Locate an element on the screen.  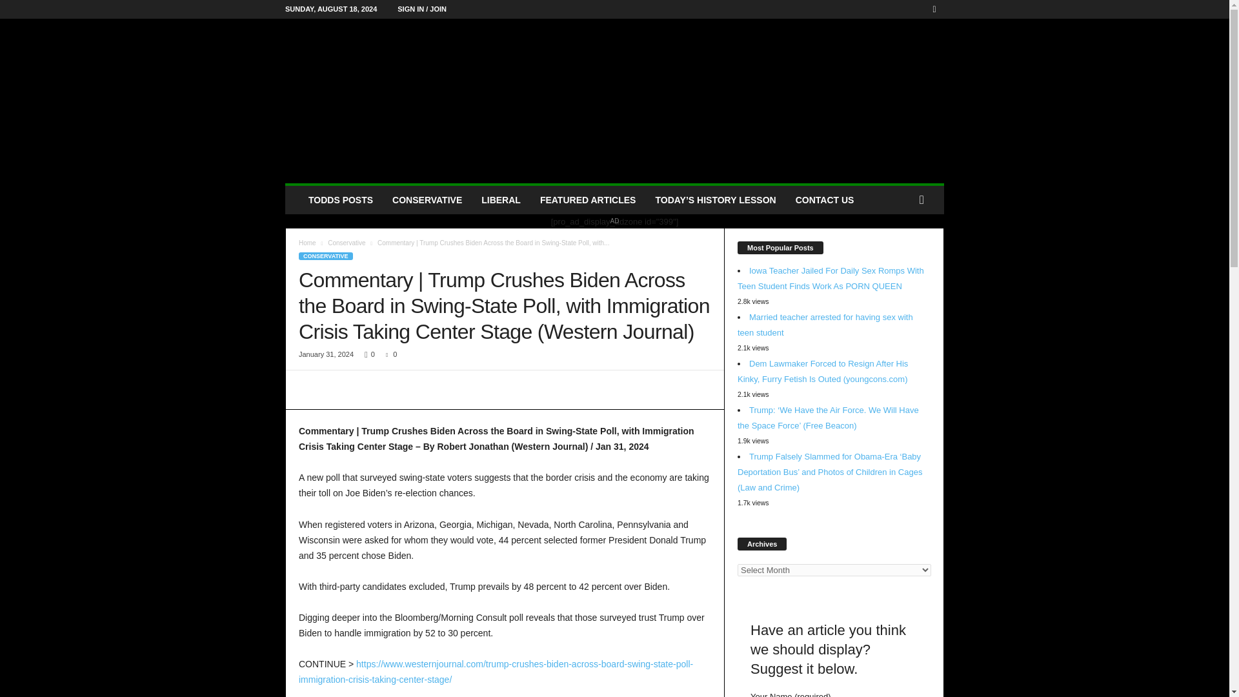
CONSERVATIVE is located at coordinates (427, 200).